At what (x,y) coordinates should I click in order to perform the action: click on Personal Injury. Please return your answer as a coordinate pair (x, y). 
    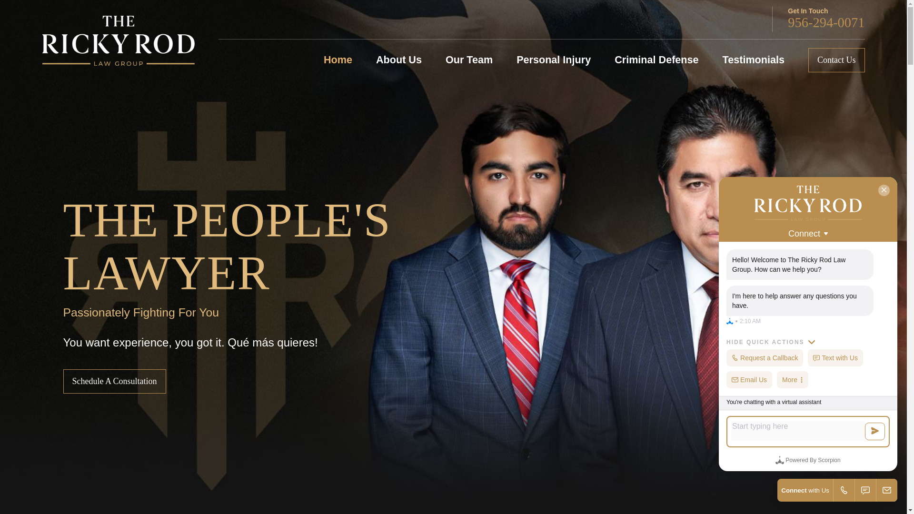
    Looking at the image, I should click on (553, 60).